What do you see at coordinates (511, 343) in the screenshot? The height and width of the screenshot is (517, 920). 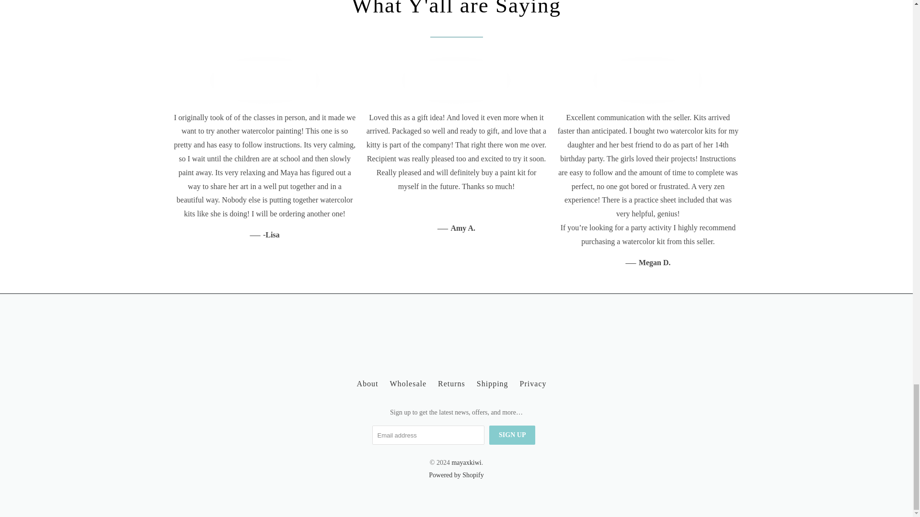 I see `mayaxkiwi on Instagram` at bounding box center [511, 343].